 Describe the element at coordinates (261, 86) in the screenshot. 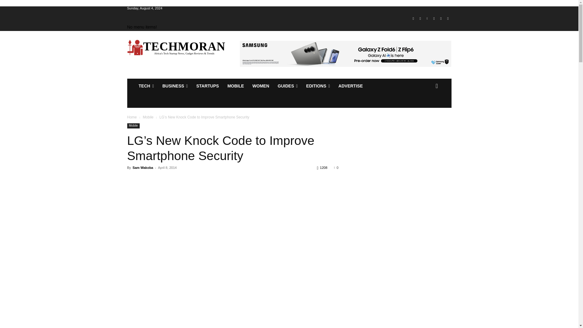

I see `WOMEN` at that location.